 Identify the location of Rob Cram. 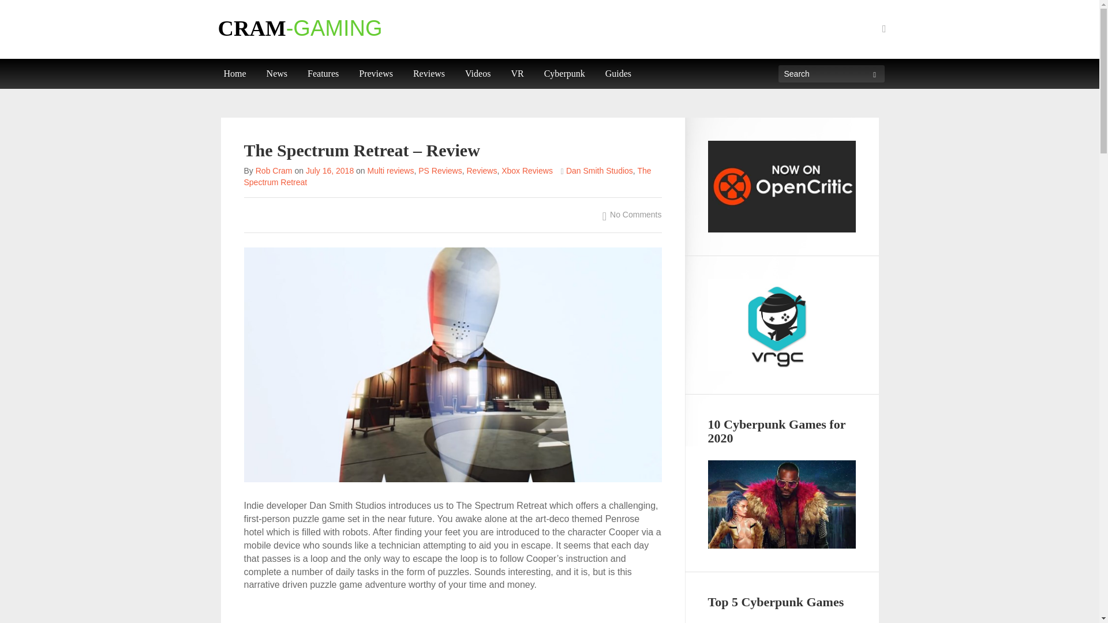
(274, 171).